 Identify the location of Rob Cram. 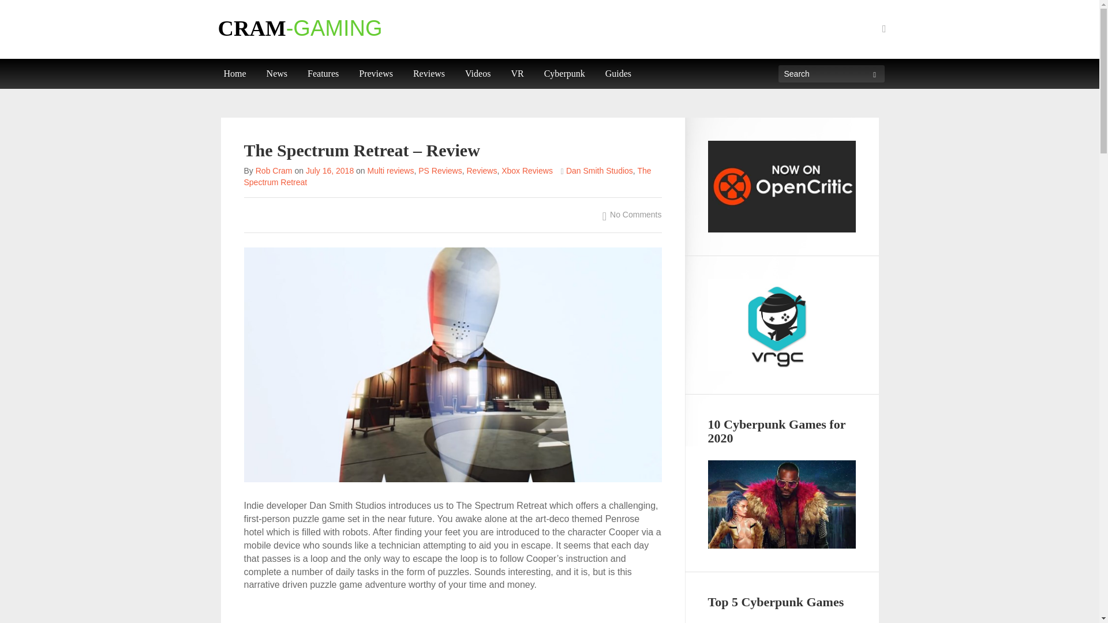
(274, 171).